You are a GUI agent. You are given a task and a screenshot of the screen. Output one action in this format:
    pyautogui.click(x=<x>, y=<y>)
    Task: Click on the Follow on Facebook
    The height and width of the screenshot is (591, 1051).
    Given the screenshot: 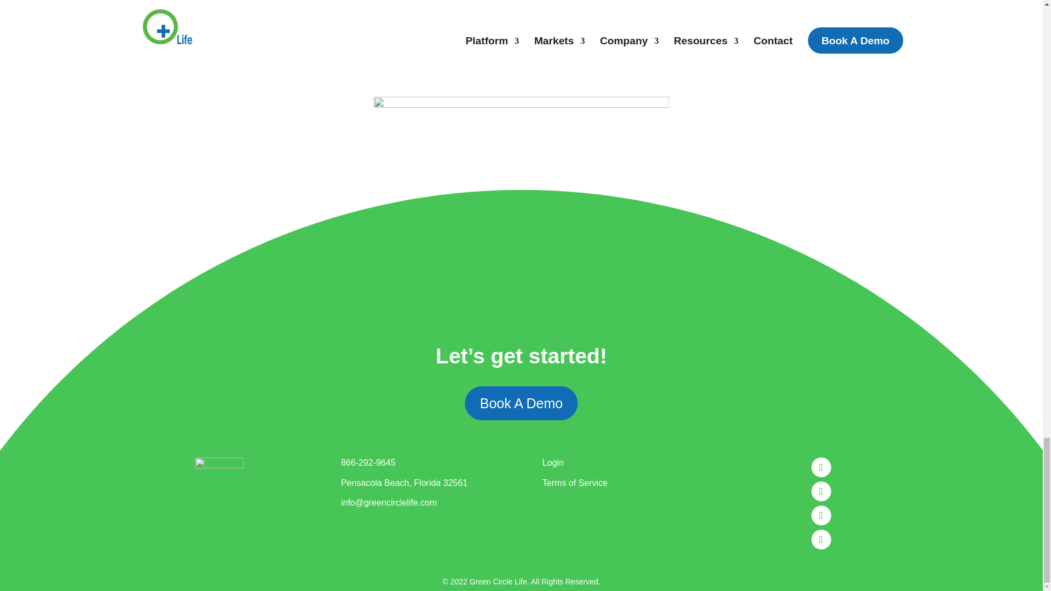 What is the action you would take?
    pyautogui.click(x=821, y=467)
    